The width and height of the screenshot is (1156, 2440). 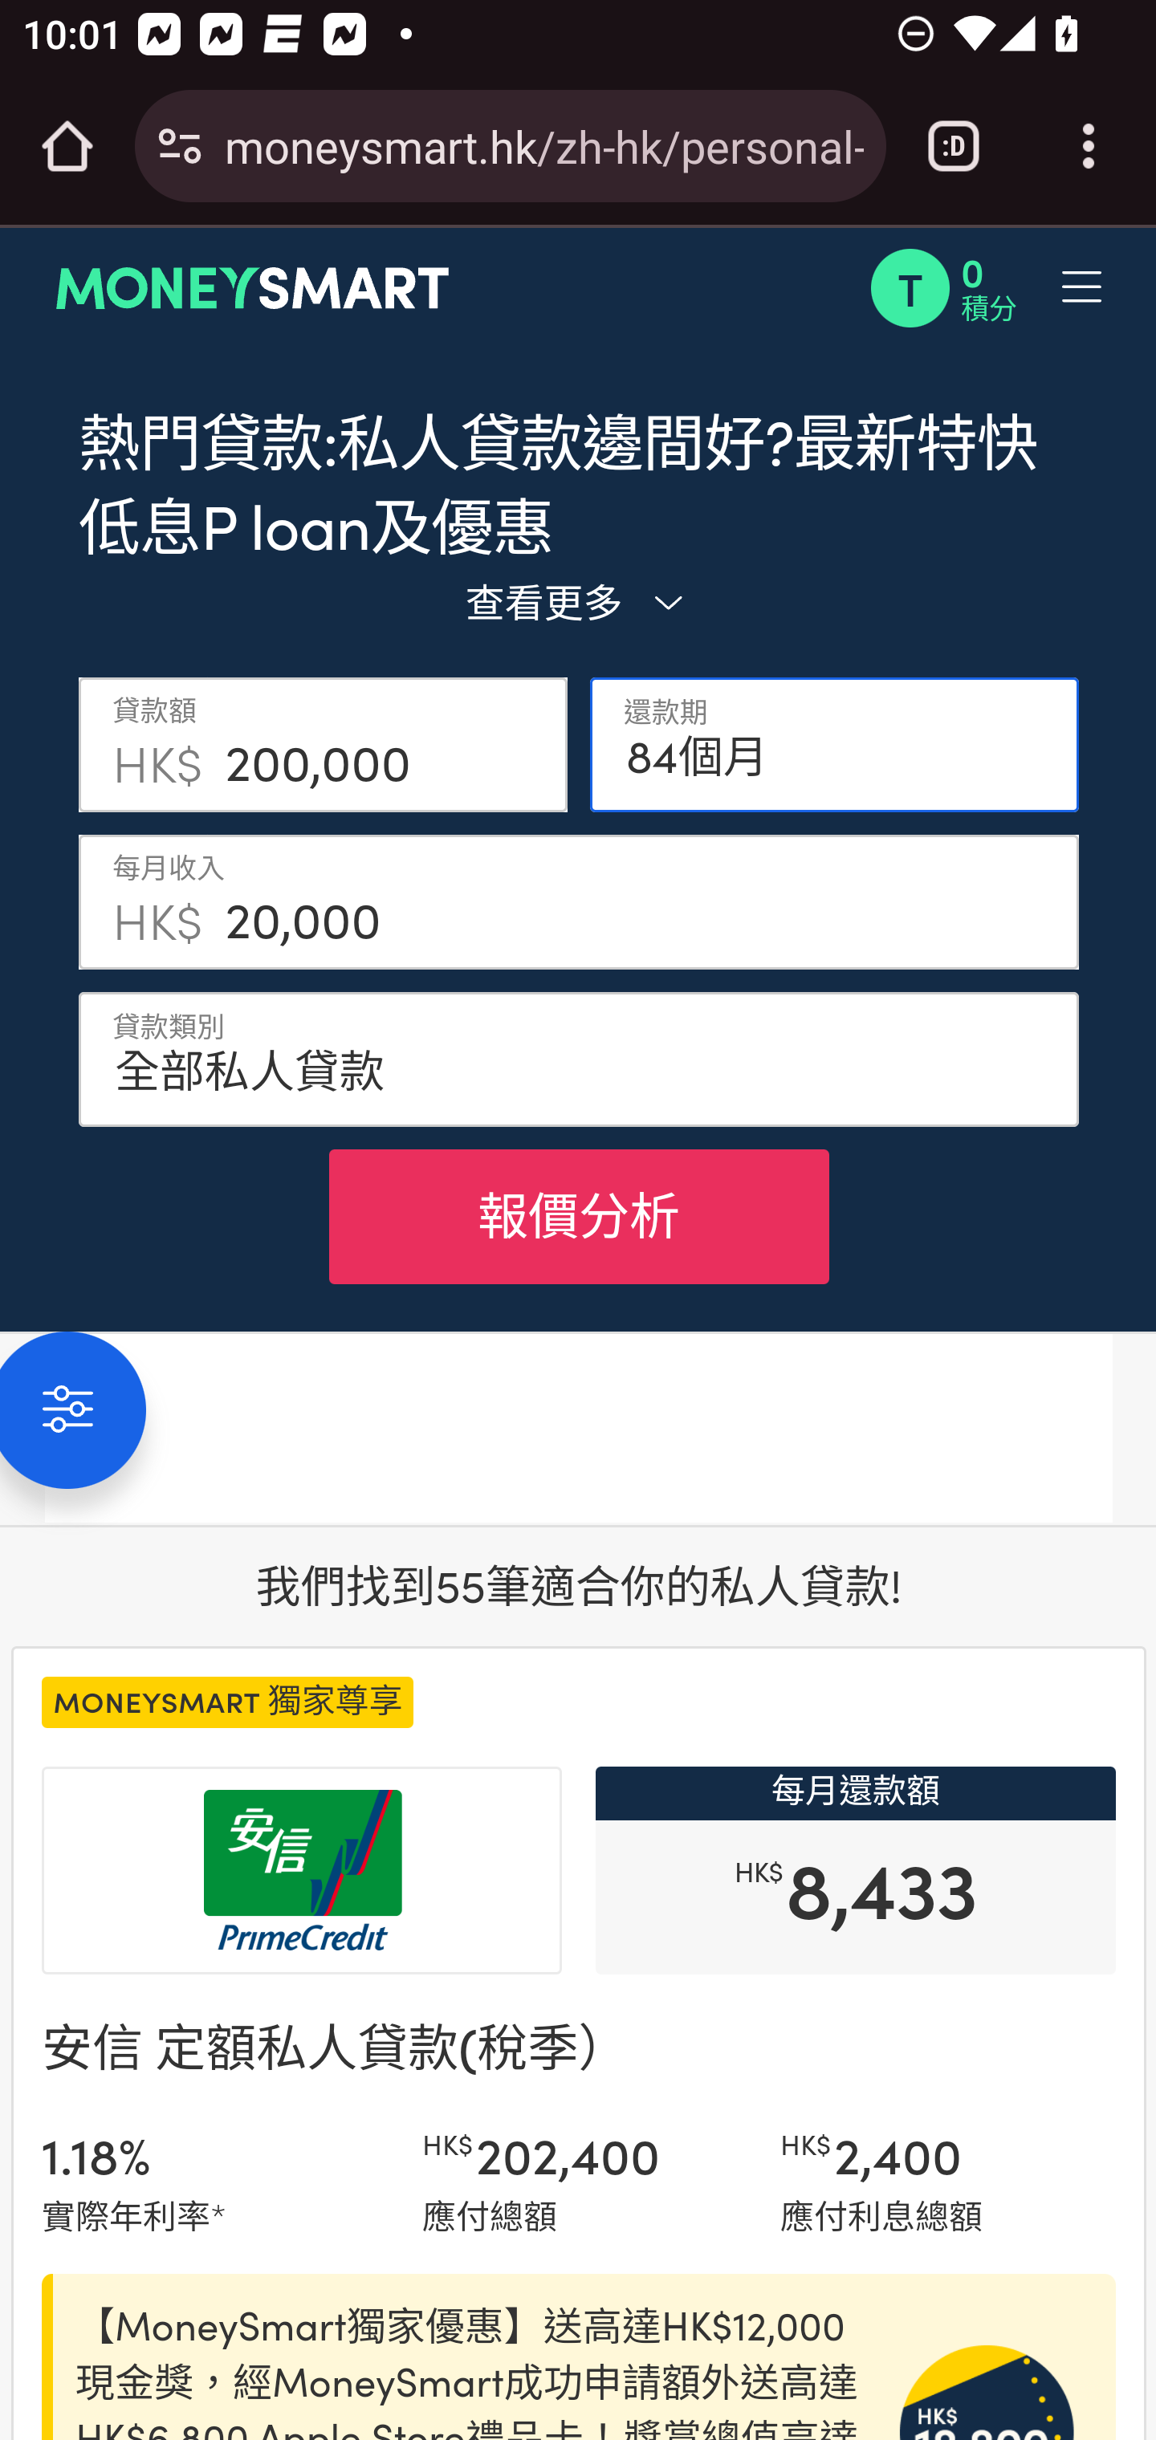 What do you see at coordinates (986, 287) in the screenshot?
I see `mobile menu` at bounding box center [986, 287].